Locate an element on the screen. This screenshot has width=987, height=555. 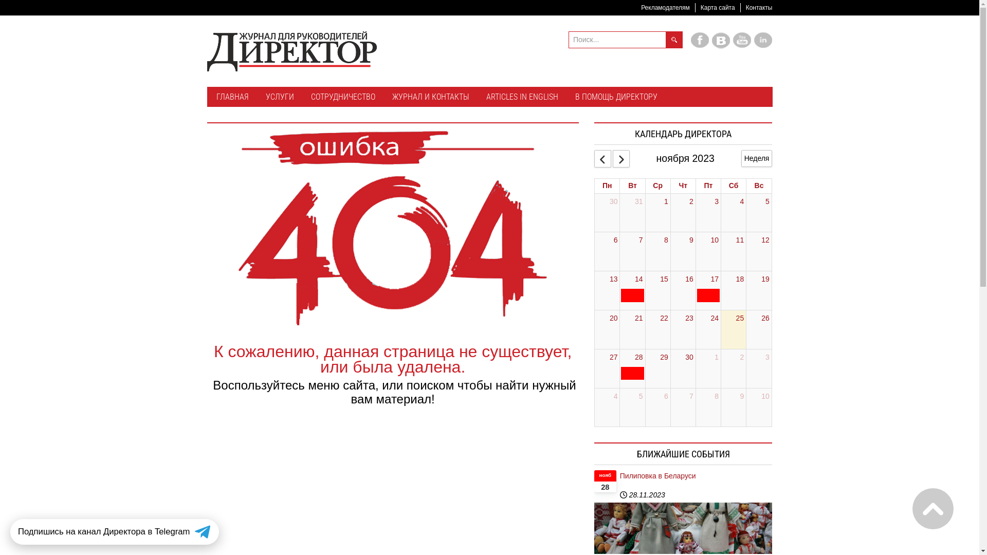
21 is located at coordinates (639, 319).